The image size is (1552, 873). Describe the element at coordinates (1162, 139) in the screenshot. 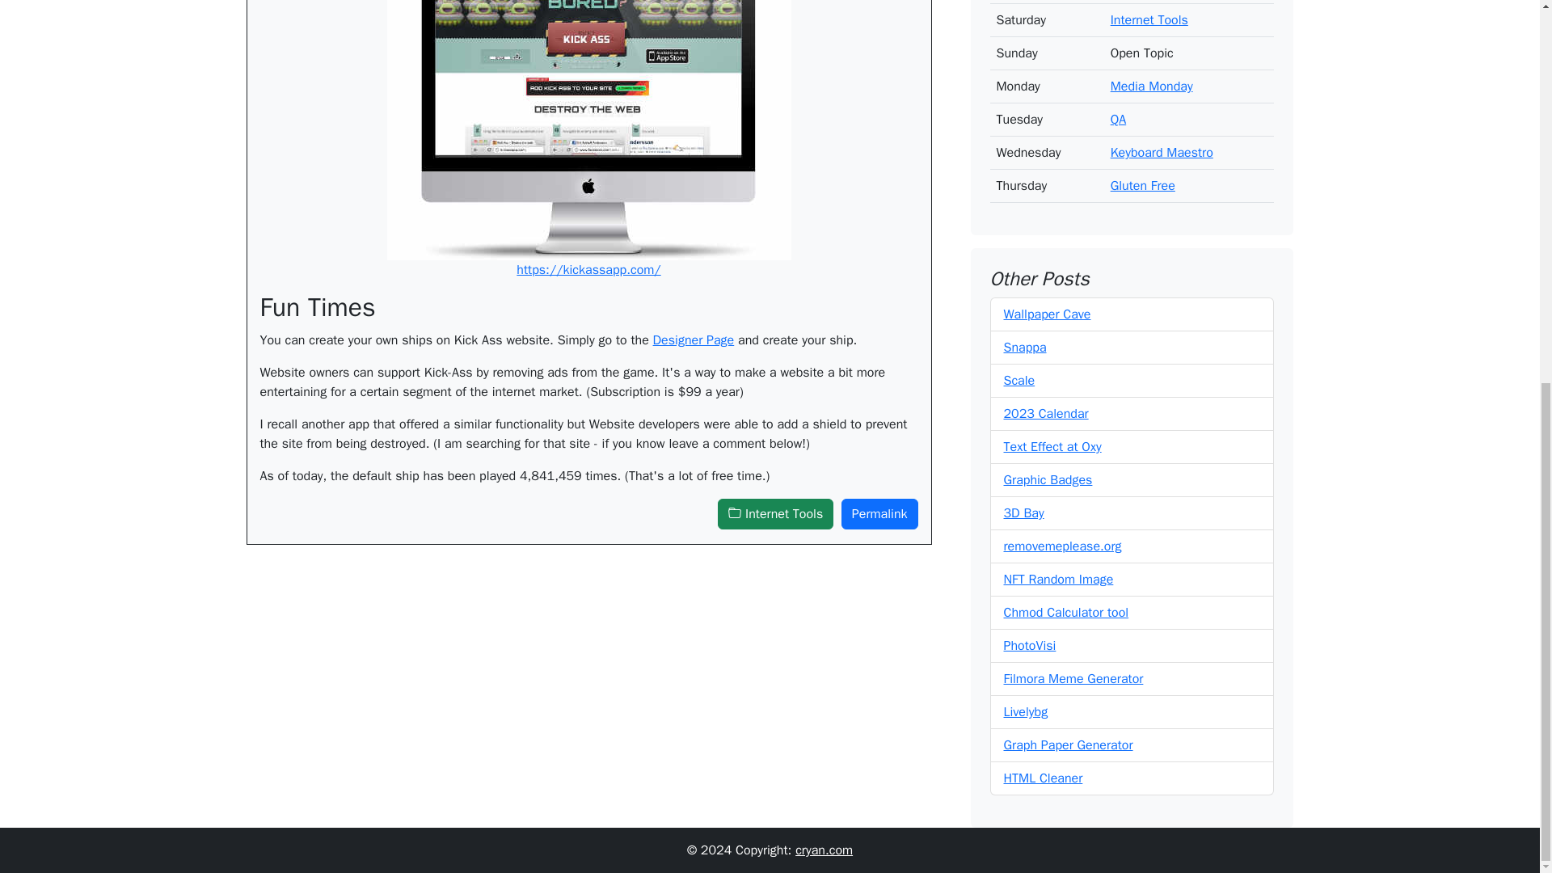

I see `Keyboard Maestro` at that location.